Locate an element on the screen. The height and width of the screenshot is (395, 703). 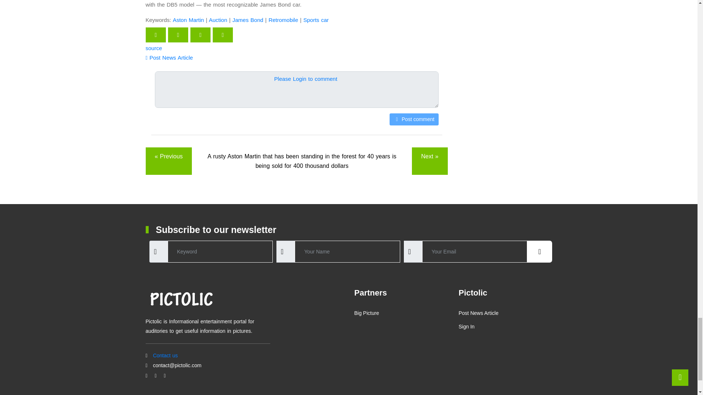
source is located at coordinates (154, 48).